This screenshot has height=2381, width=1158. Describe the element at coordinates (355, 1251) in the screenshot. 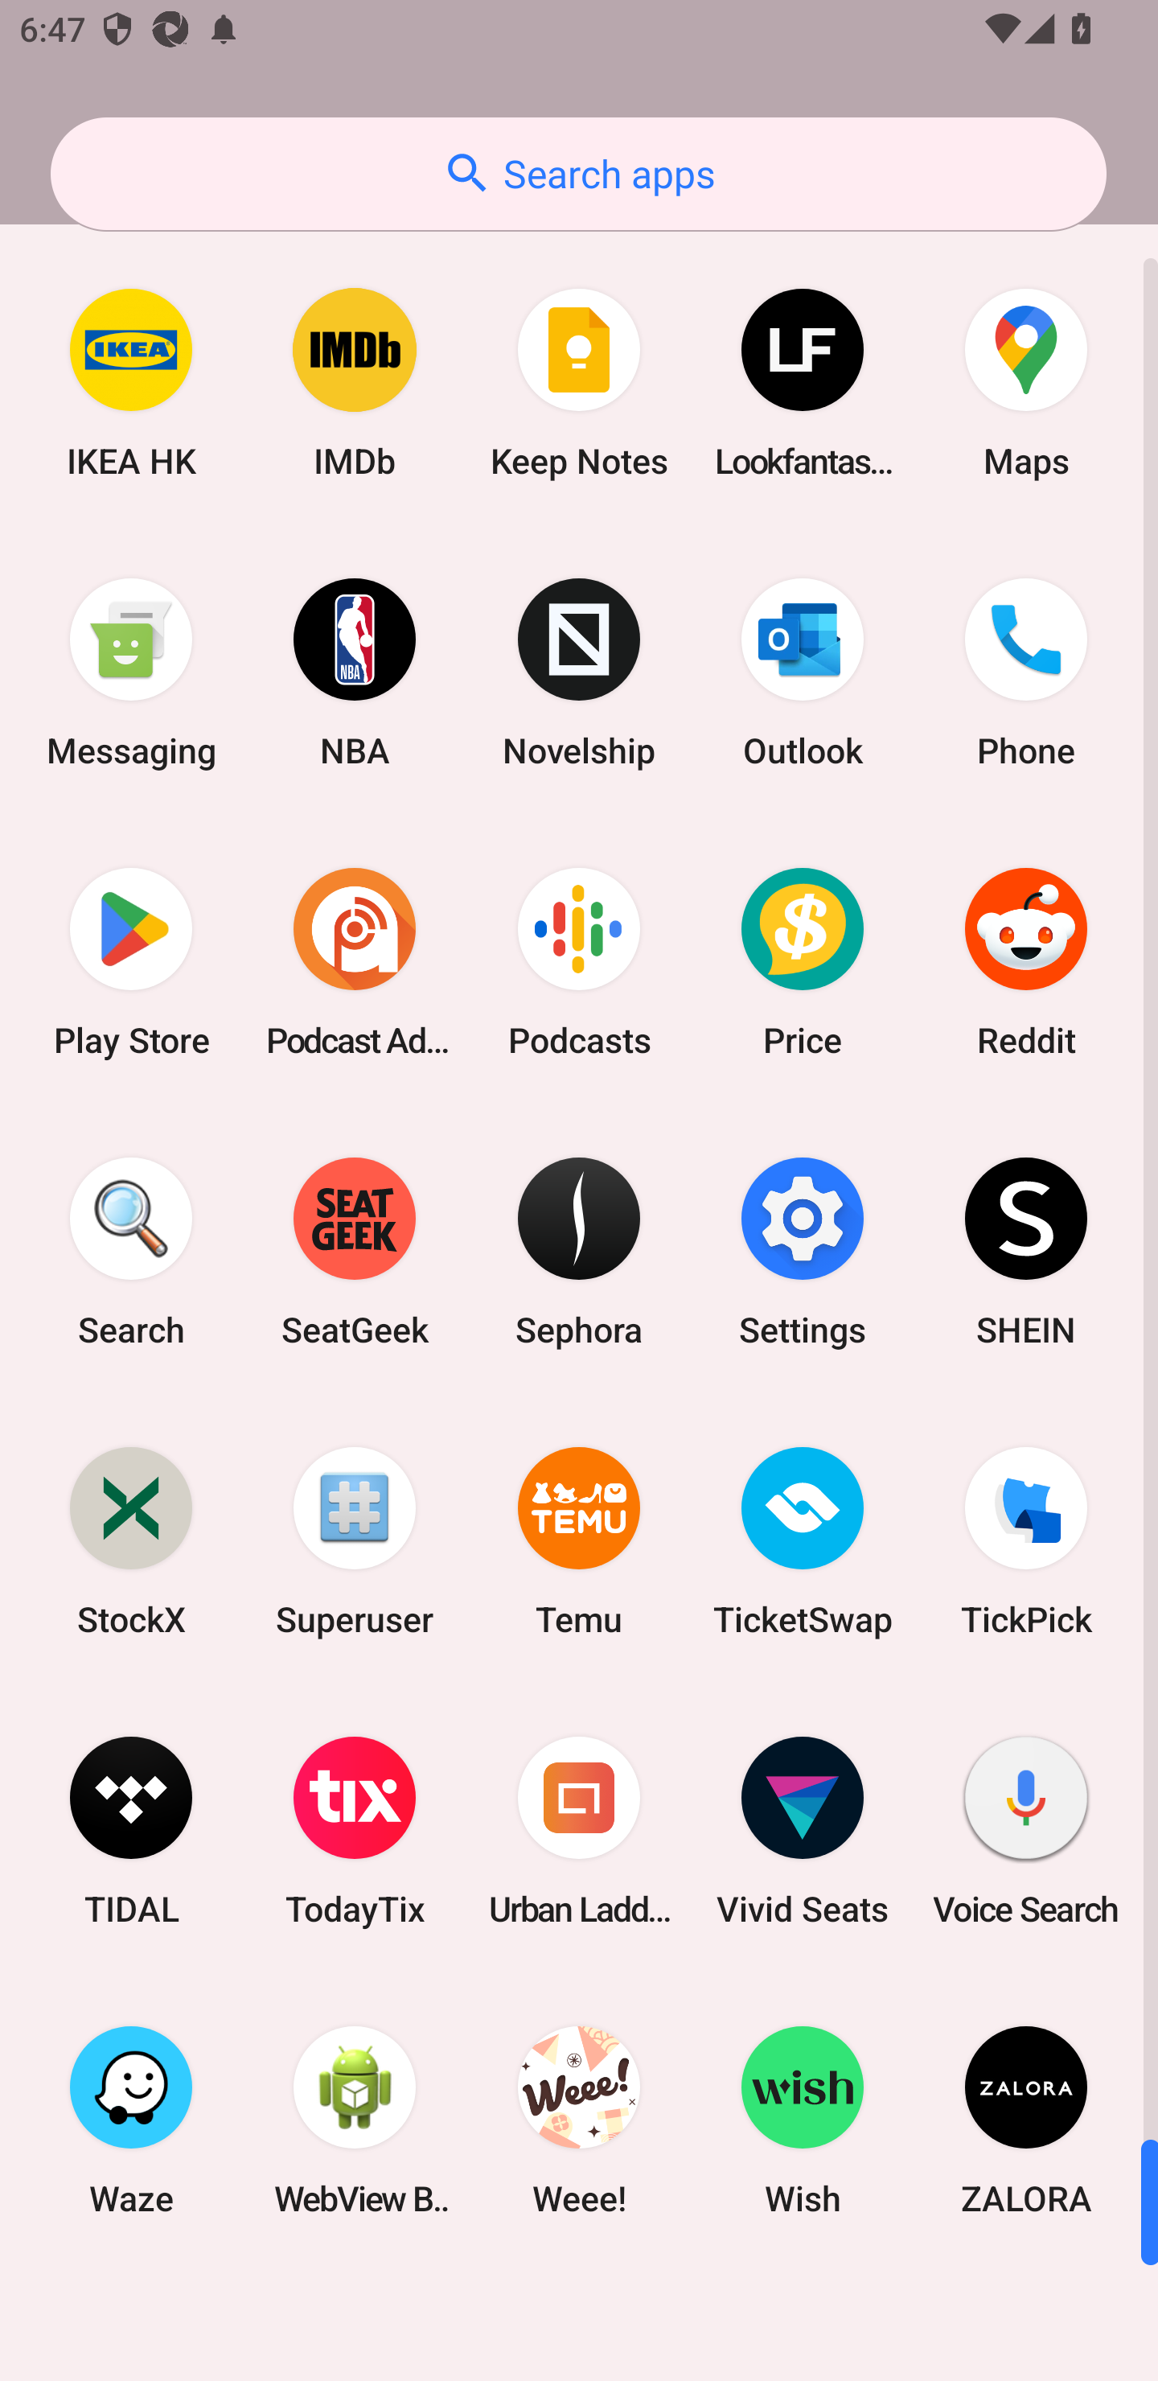

I see `SeatGeek` at that location.